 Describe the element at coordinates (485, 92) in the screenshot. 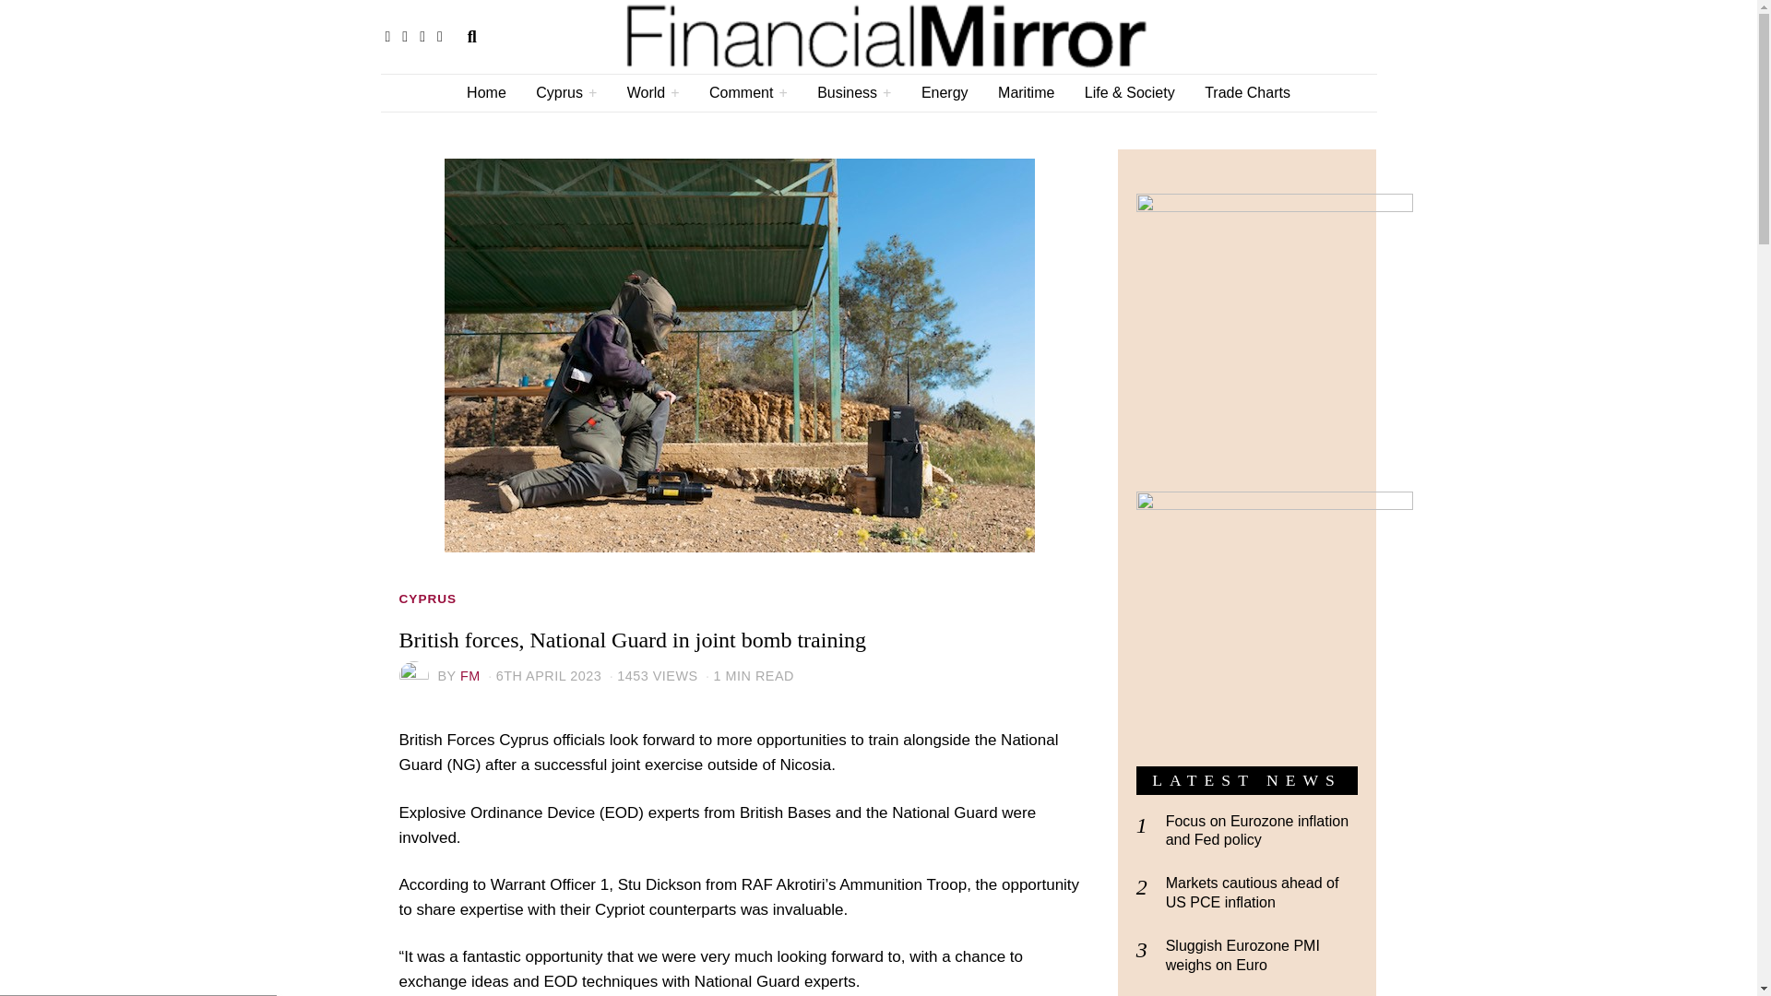

I see `Home` at that location.